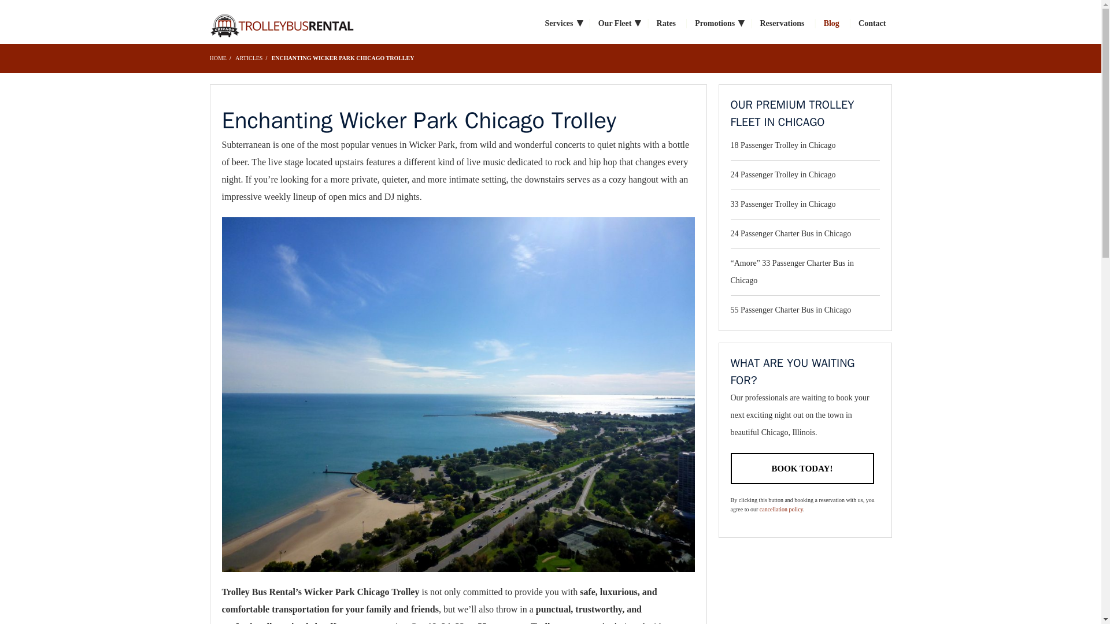 This screenshot has width=1110, height=624. I want to click on Trolley Rates Chicago, so click(282, 24).